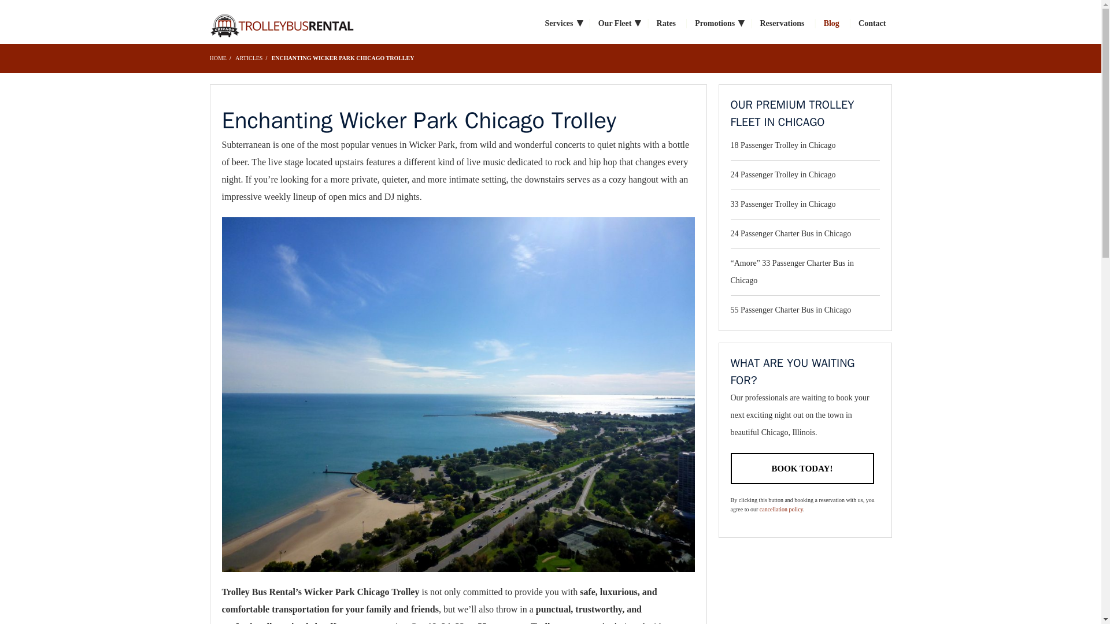 This screenshot has width=1110, height=624. I want to click on Trolley Rates Chicago, so click(282, 24).